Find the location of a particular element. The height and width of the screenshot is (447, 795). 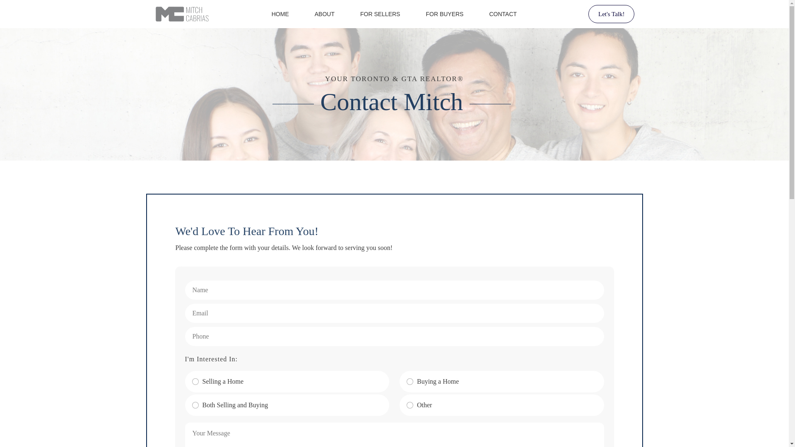

CONTACT is located at coordinates (503, 14).